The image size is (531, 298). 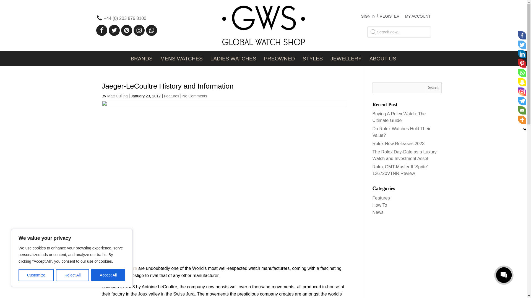 What do you see at coordinates (108, 275) in the screenshot?
I see `Accept All` at bounding box center [108, 275].